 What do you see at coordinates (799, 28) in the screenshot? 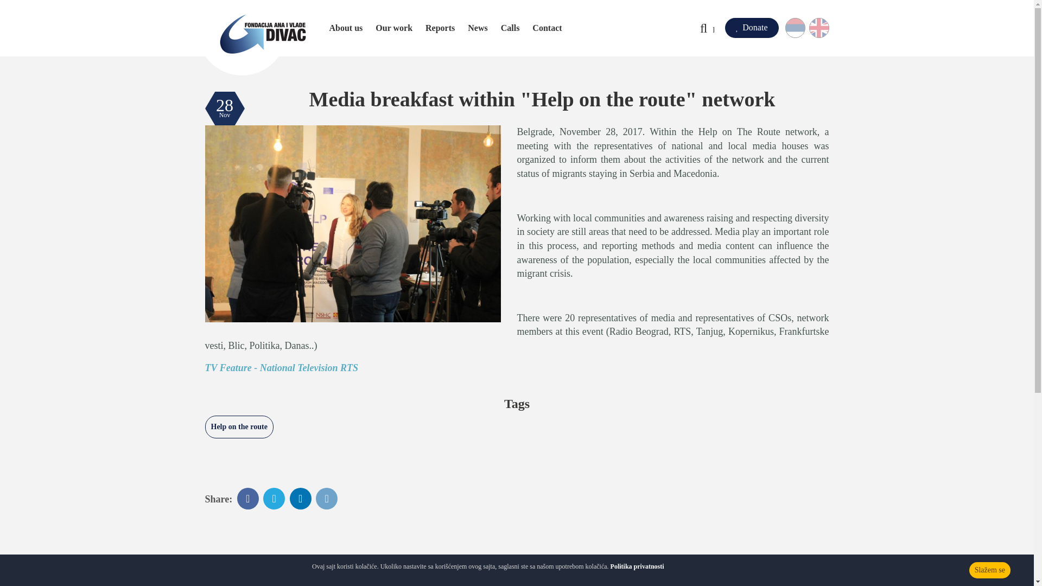
I see `srb` at bounding box center [799, 28].